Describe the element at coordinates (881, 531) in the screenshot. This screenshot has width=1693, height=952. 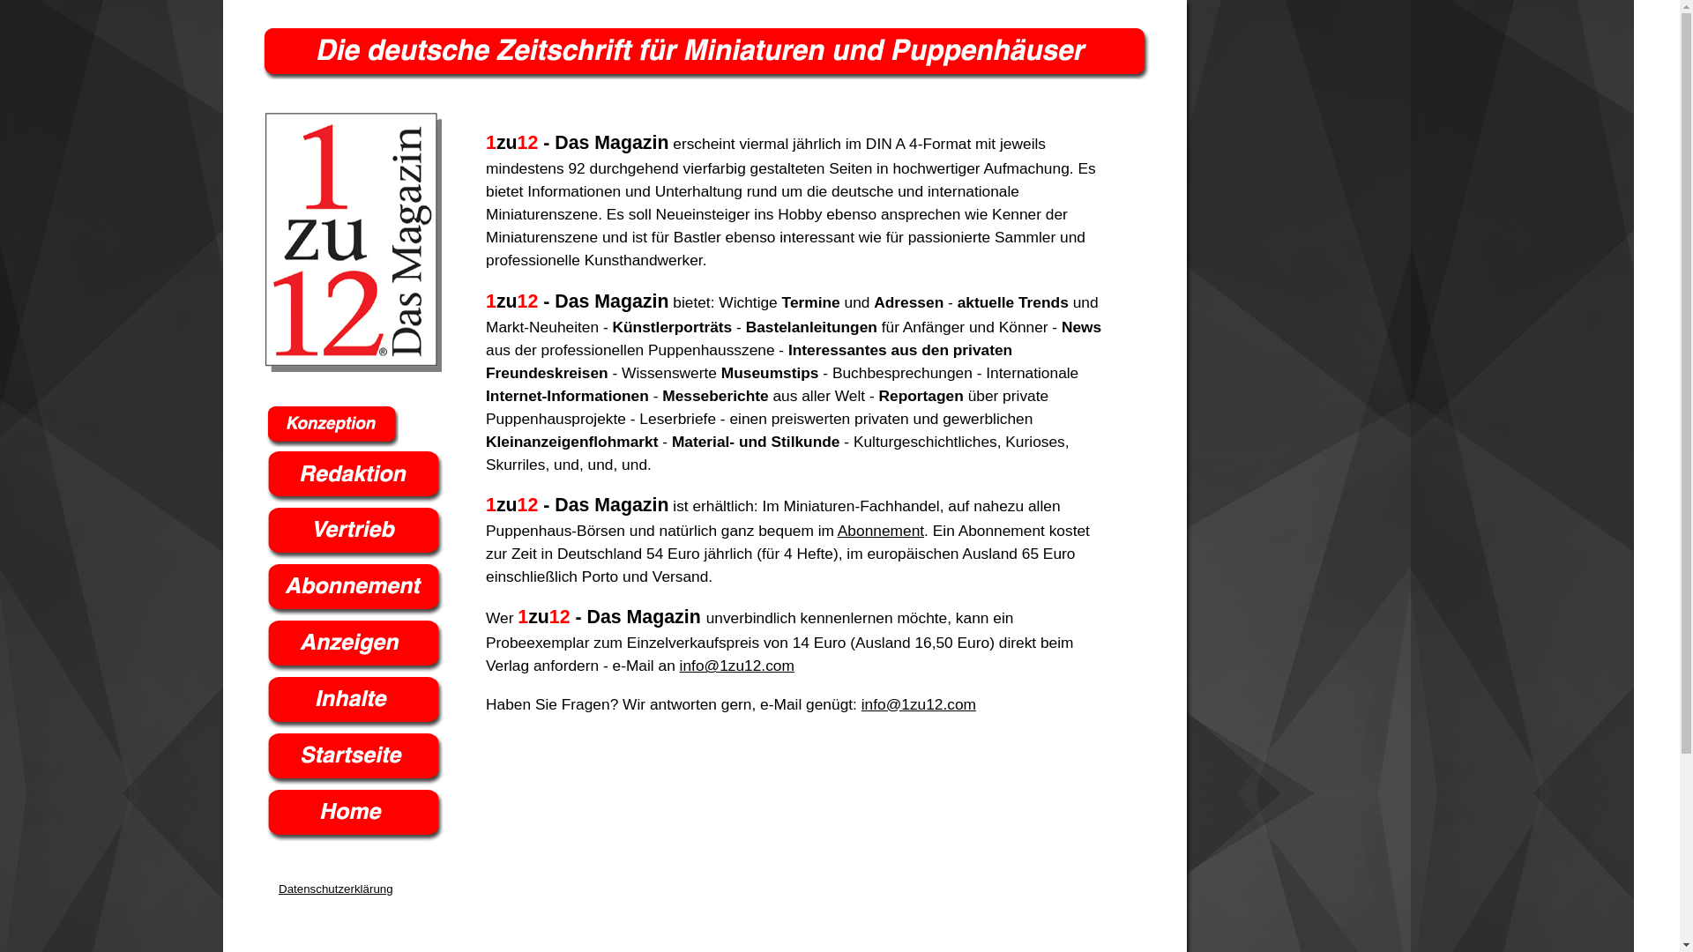
I see `Abonnement` at that location.